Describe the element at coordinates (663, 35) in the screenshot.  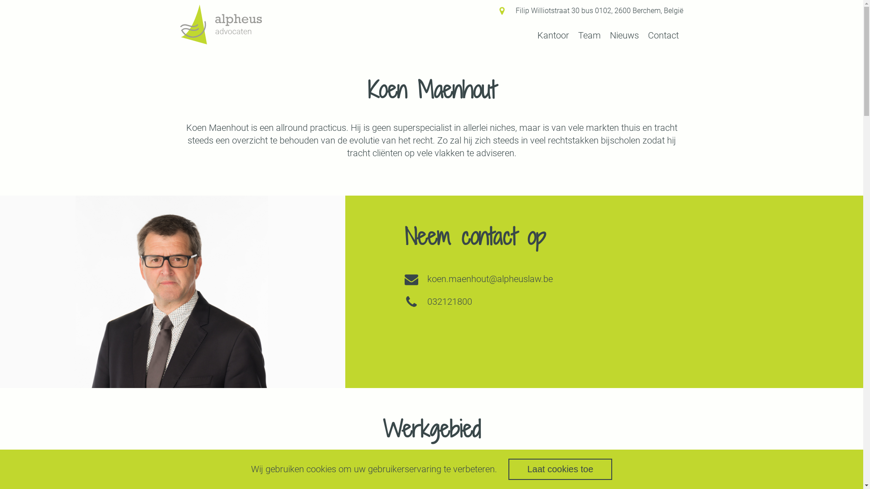
I see `Contact` at that location.